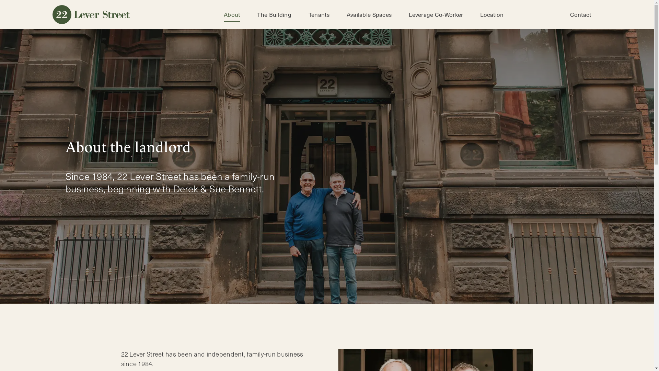 This screenshot has height=371, width=659. Describe the element at coordinates (436, 14) in the screenshot. I see `Leverage Co-Worker` at that location.